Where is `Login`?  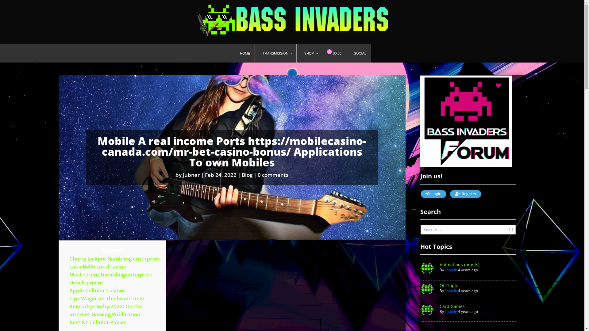
Login is located at coordinates (433, 194).